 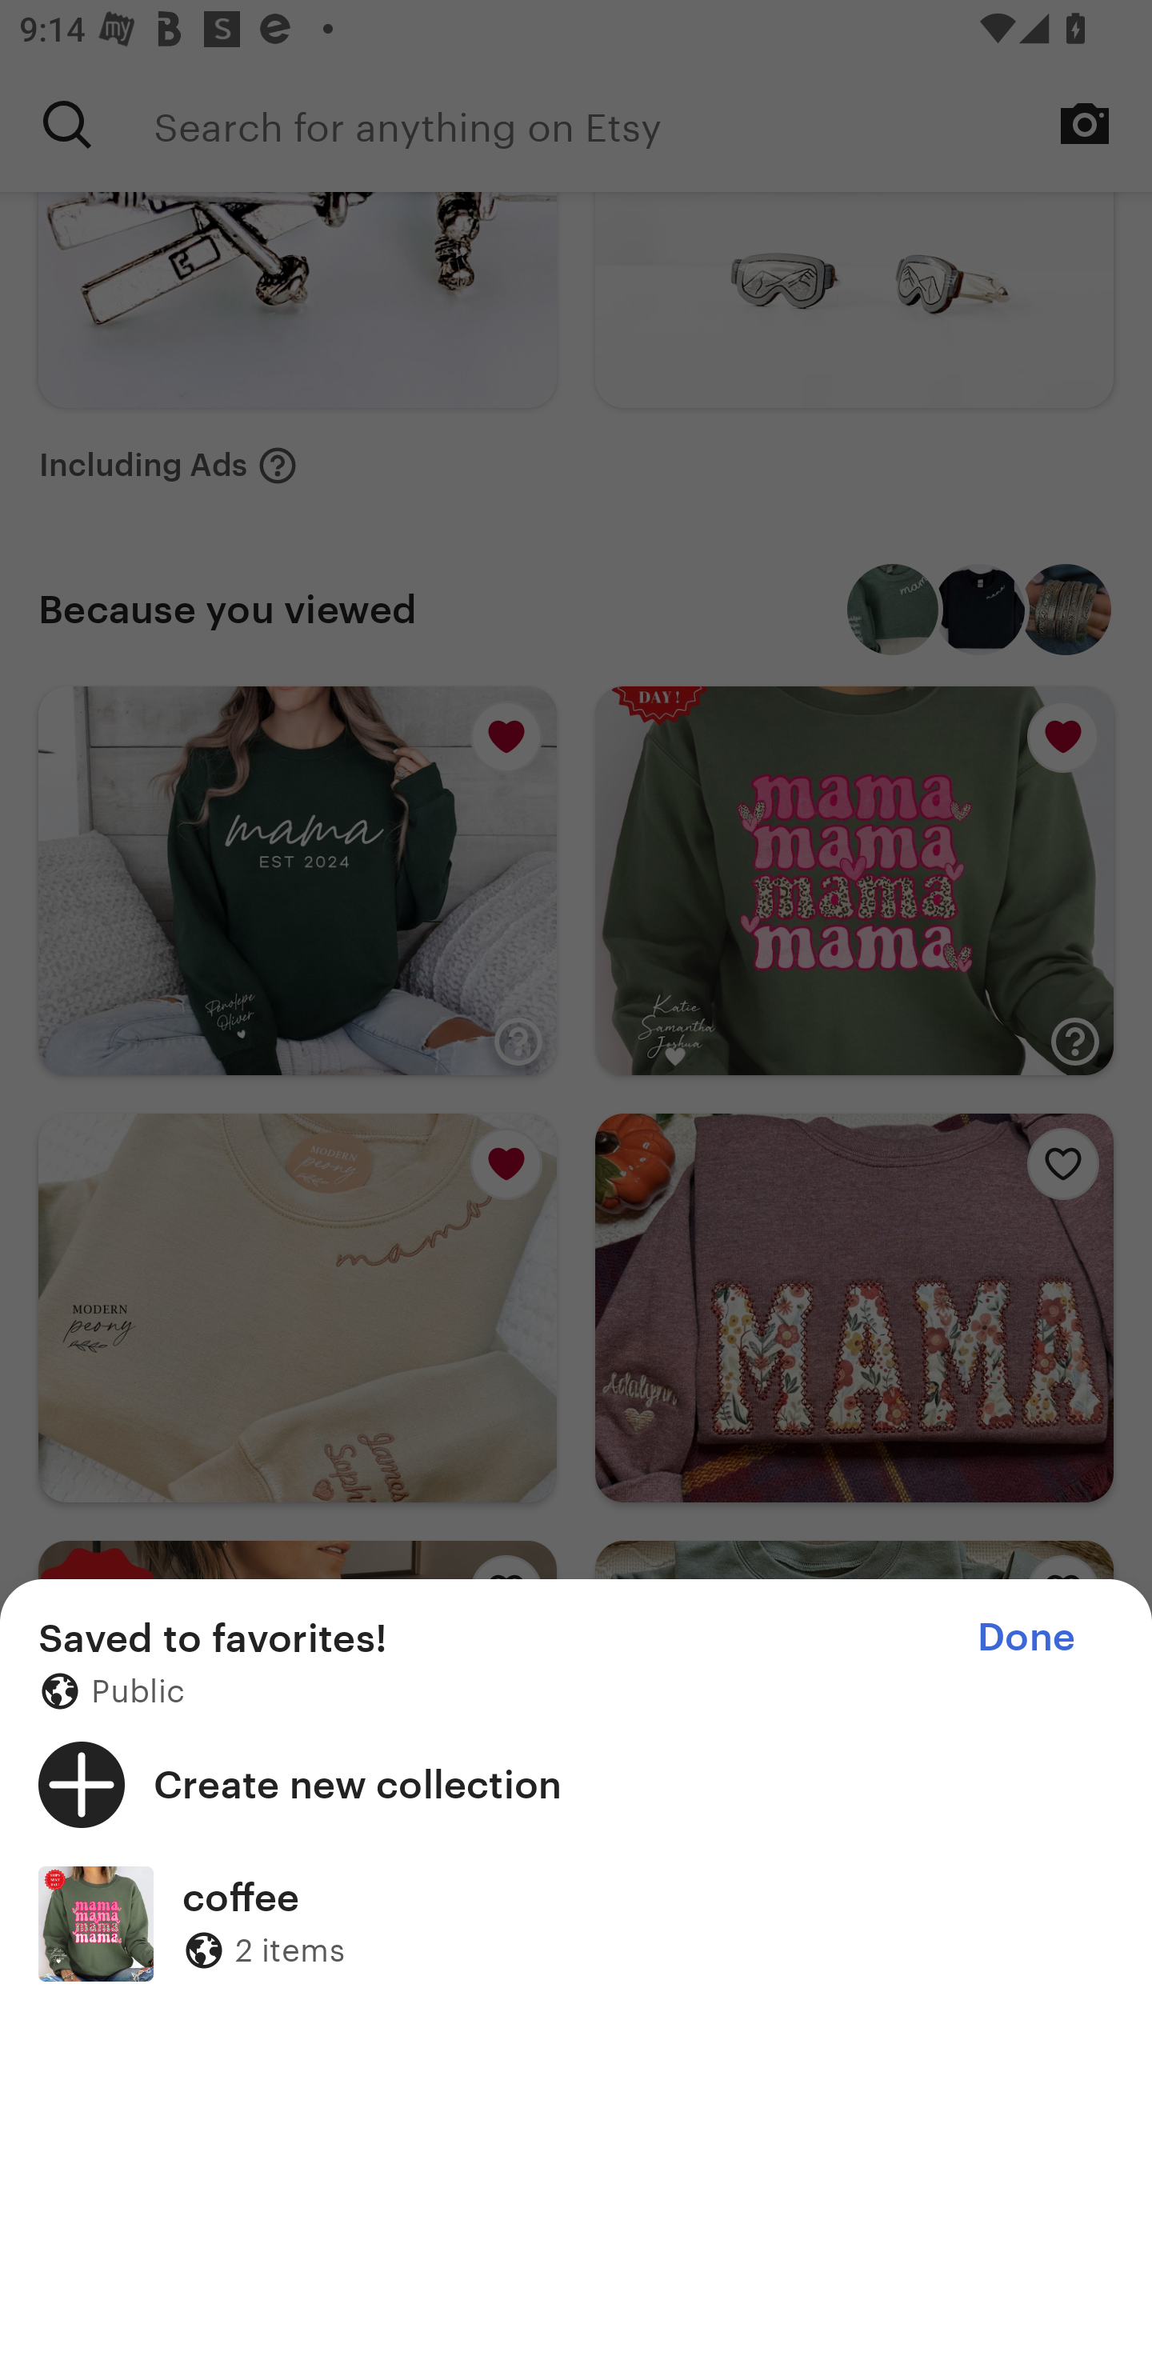 What do you see at coordinates (576, 1784) in the screenshot?
I see `Create new collection` at bounding box center [576, 1784].